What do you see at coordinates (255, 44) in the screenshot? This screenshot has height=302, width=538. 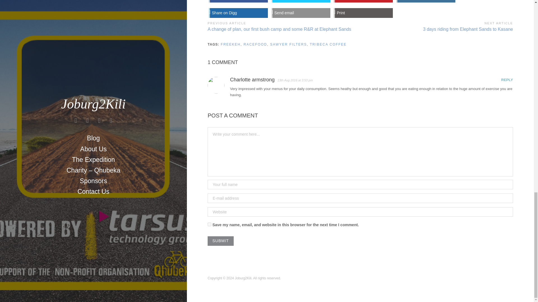 I see `RACEFOOD` at bounding box center [255, 44].